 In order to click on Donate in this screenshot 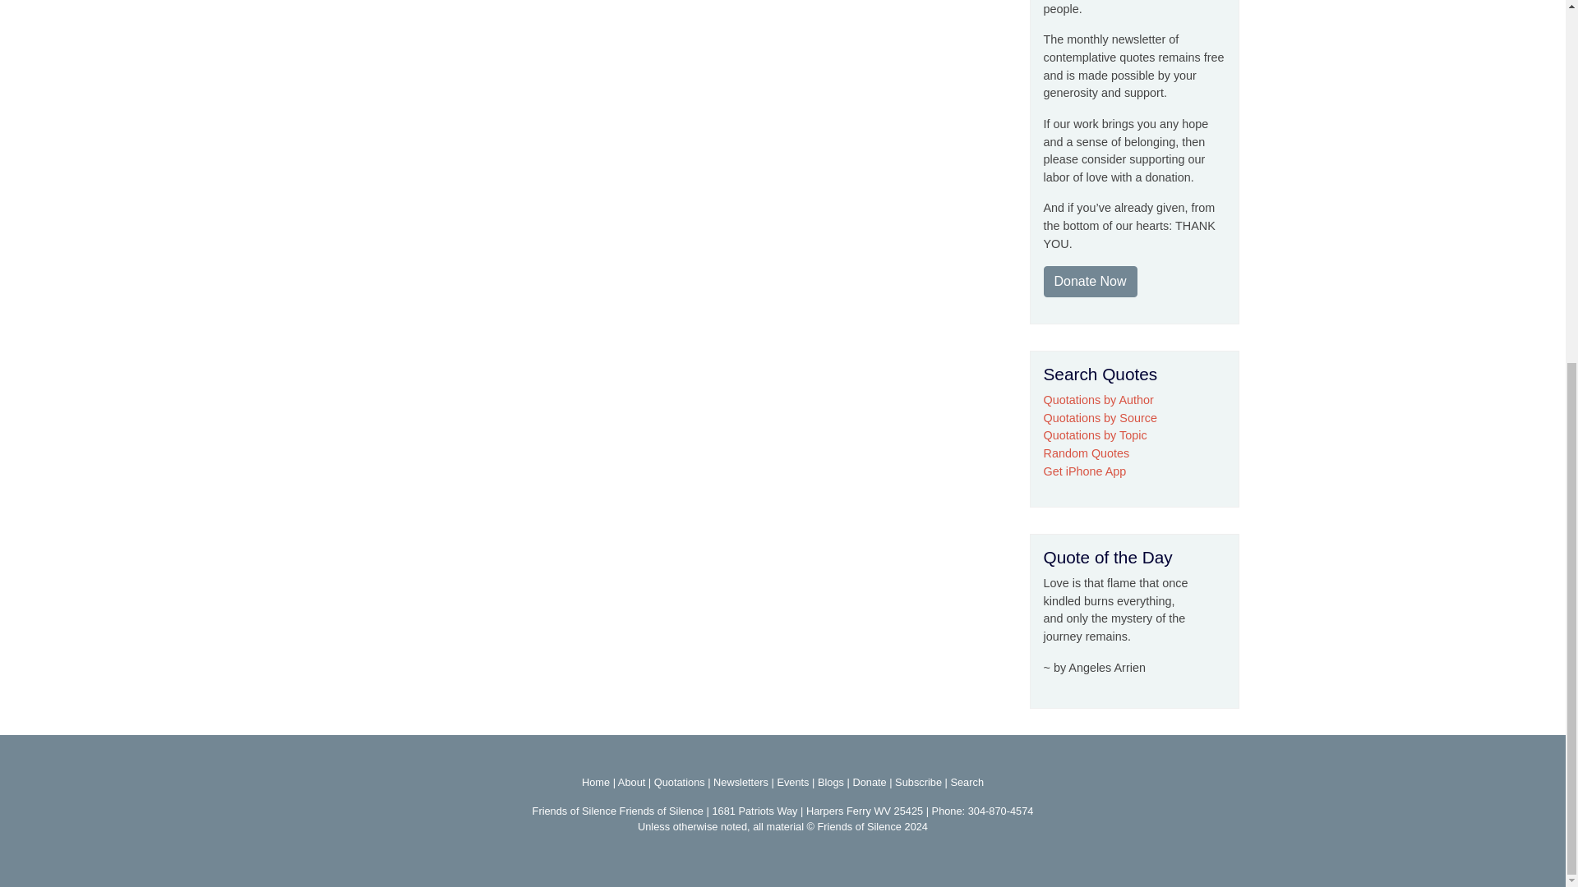, I will do `click(868, 782)`.